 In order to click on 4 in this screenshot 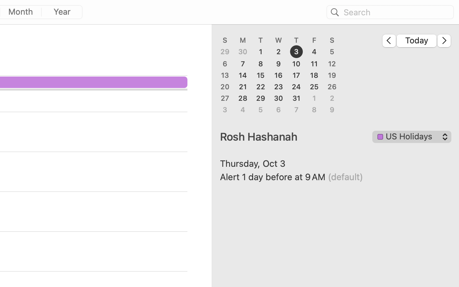, I will do `click(314, 52)`.